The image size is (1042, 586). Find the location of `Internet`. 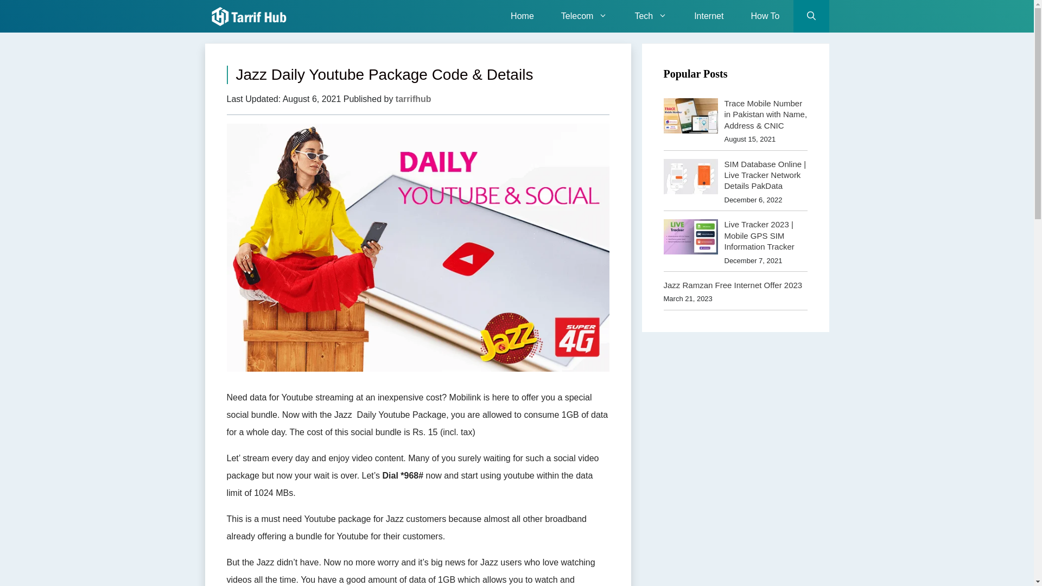

Internet is located at coordinates (708, 16).